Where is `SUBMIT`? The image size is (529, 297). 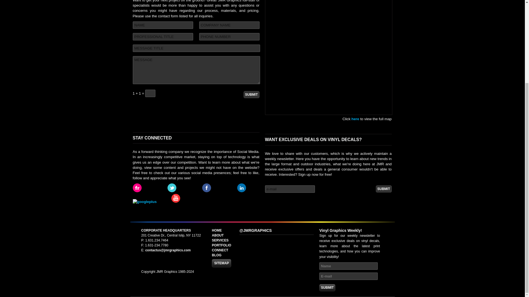 SUBMIT is located at coordinates (384, 189).